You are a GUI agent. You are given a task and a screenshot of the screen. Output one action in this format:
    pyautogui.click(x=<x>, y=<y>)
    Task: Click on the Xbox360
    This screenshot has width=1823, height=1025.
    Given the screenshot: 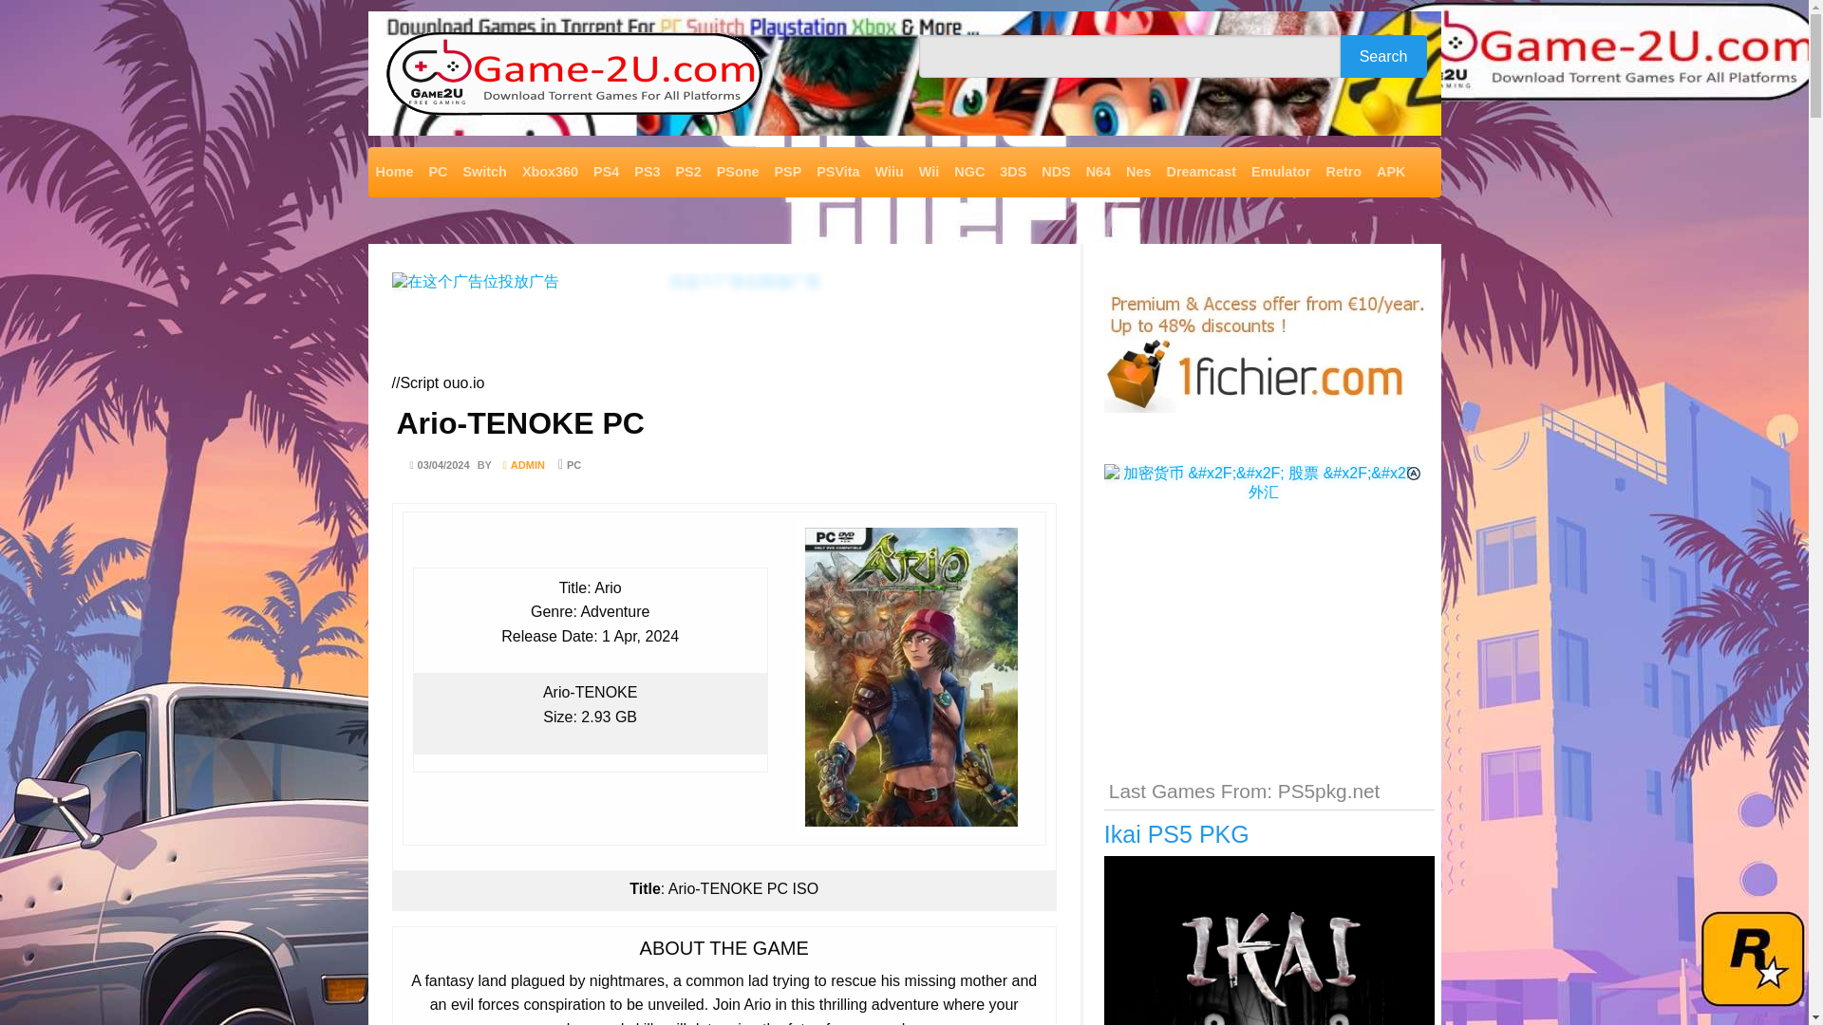 What is the action you would take?
    pyautogui.click(x=549, y=173)
    